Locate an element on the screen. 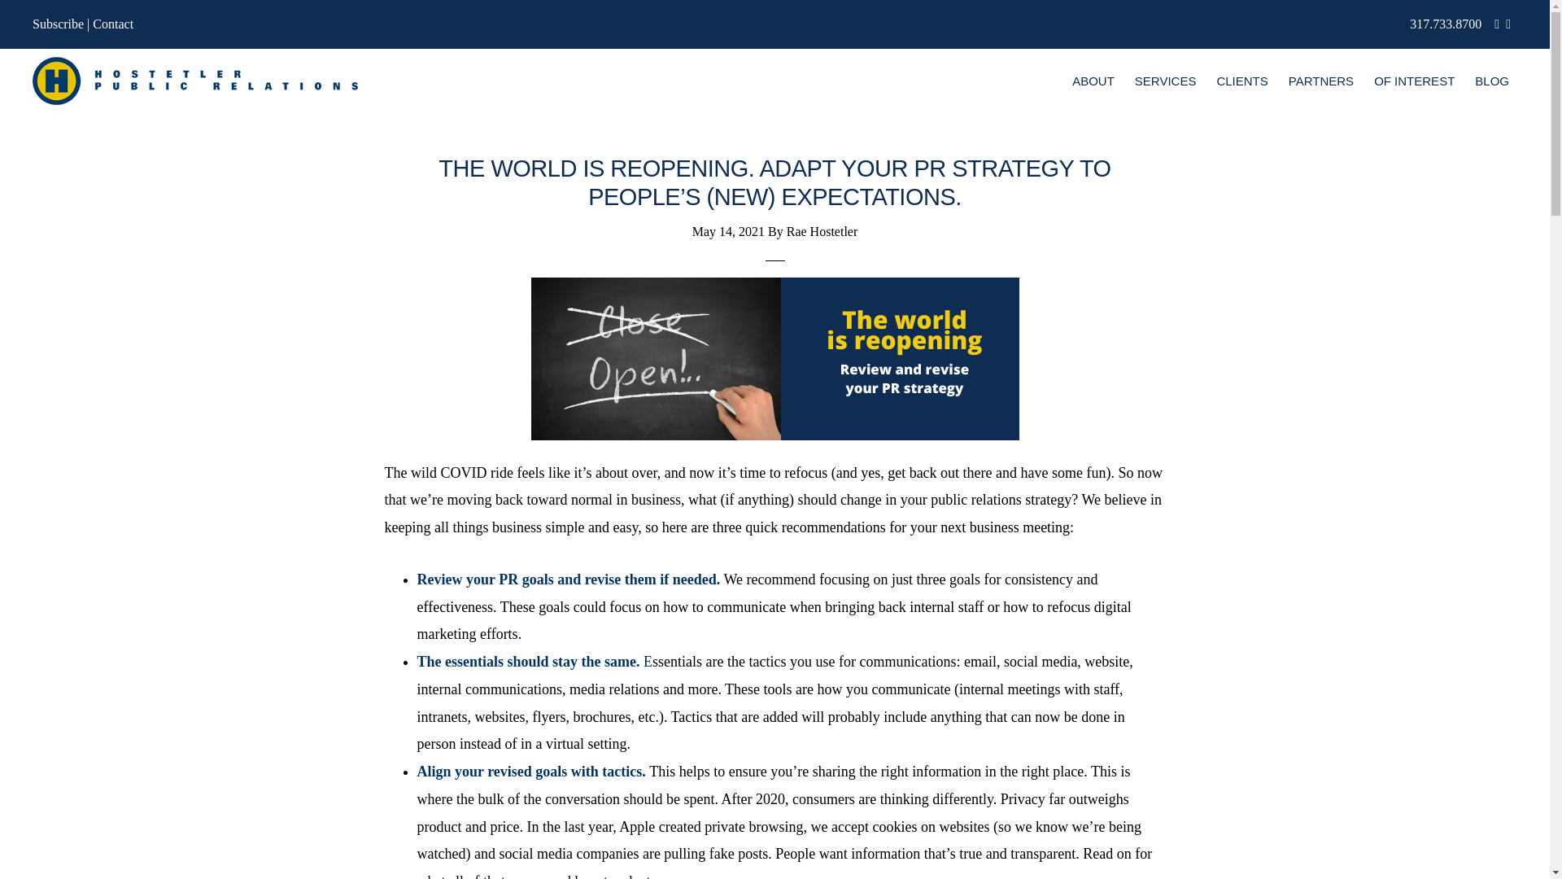 Image resolution: width=1562 pixels, height=879 pixels. Rae Hostetler is located at coordinates (822, 231).